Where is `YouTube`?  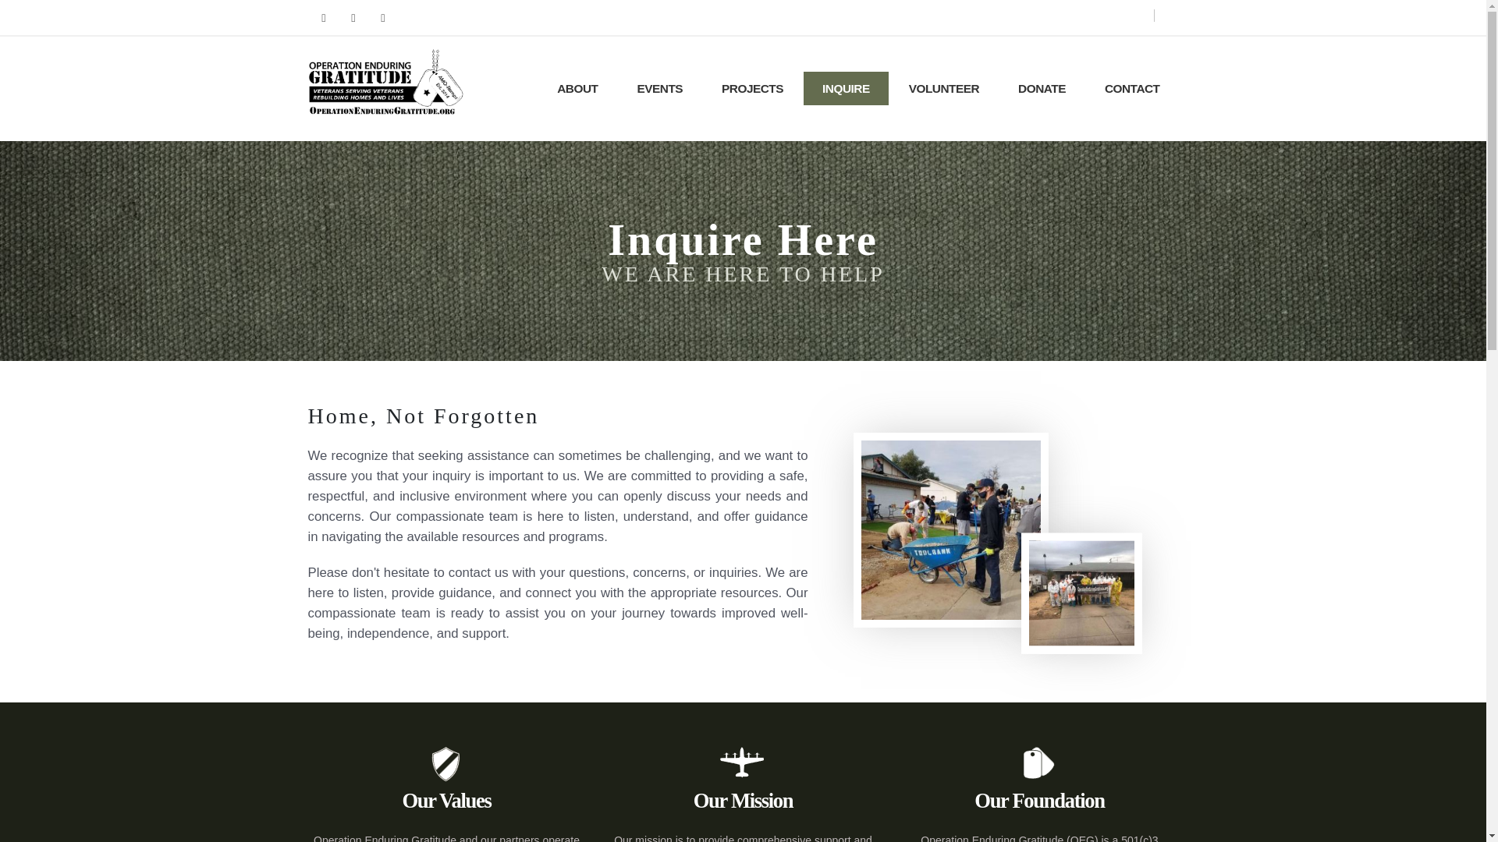
YouTube is located at coordinates (323, 17).